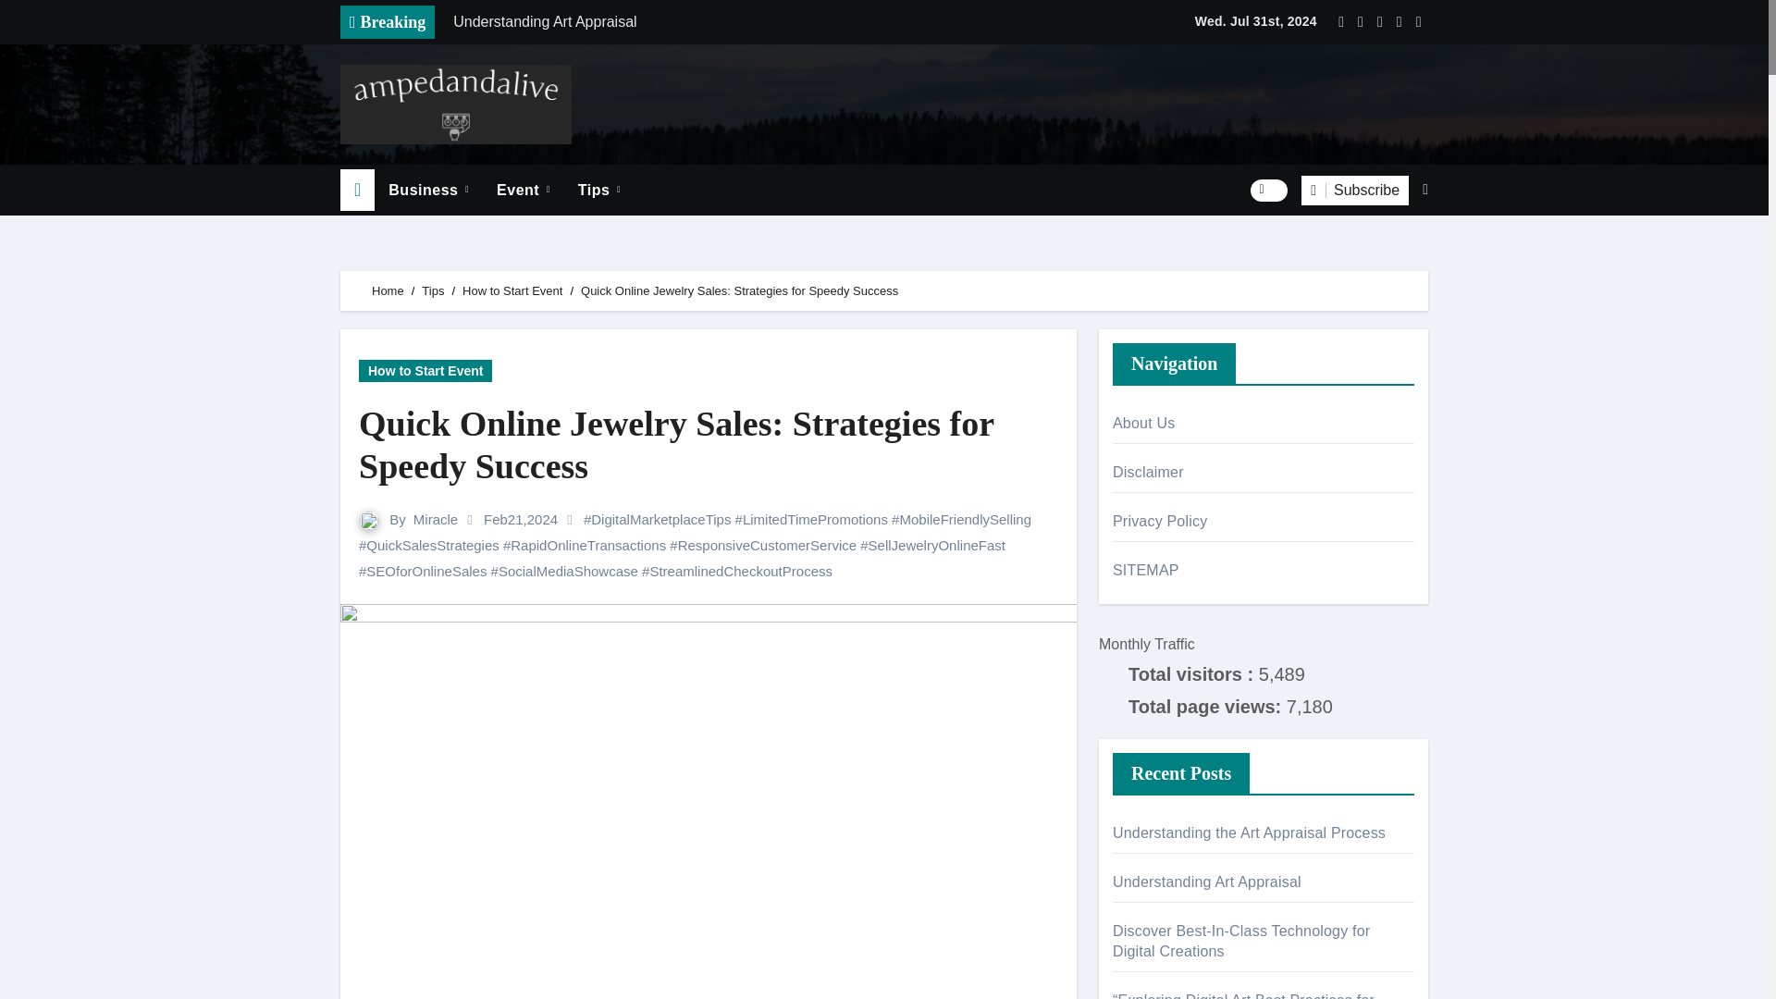 The height and width of the screenshot is (999, 1776). What do you see at coordinates (599, 191) in the screenshot?
I see `Tips` at bounding box center [599, 191].